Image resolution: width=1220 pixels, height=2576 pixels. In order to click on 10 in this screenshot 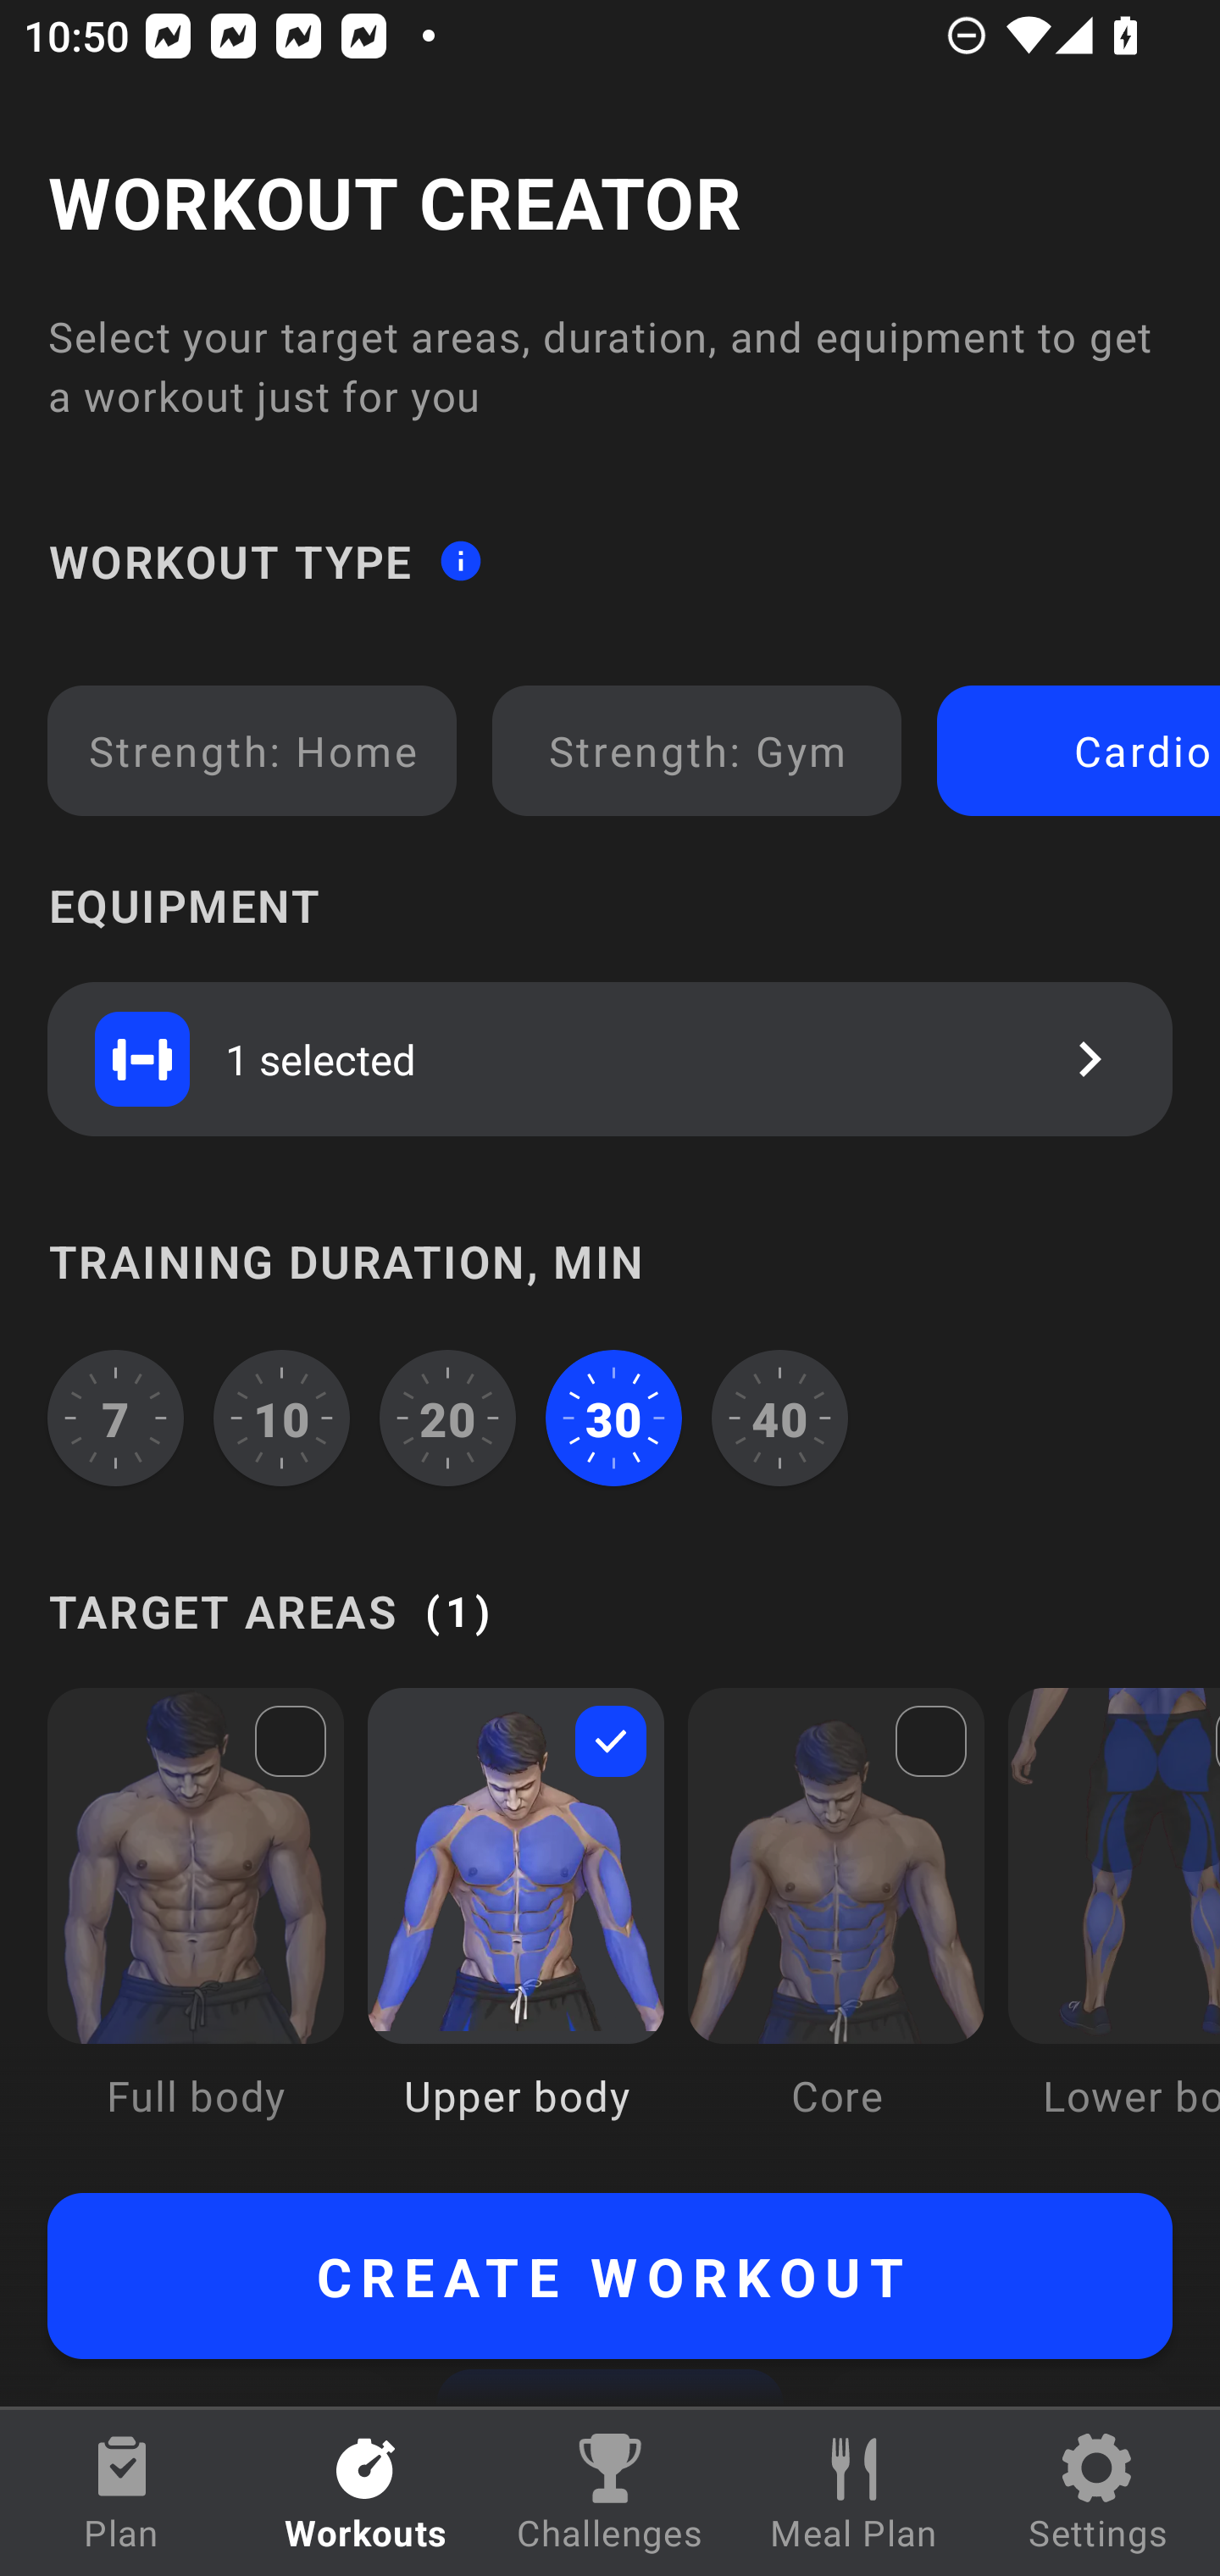, I will do `click(282, 1418)`.